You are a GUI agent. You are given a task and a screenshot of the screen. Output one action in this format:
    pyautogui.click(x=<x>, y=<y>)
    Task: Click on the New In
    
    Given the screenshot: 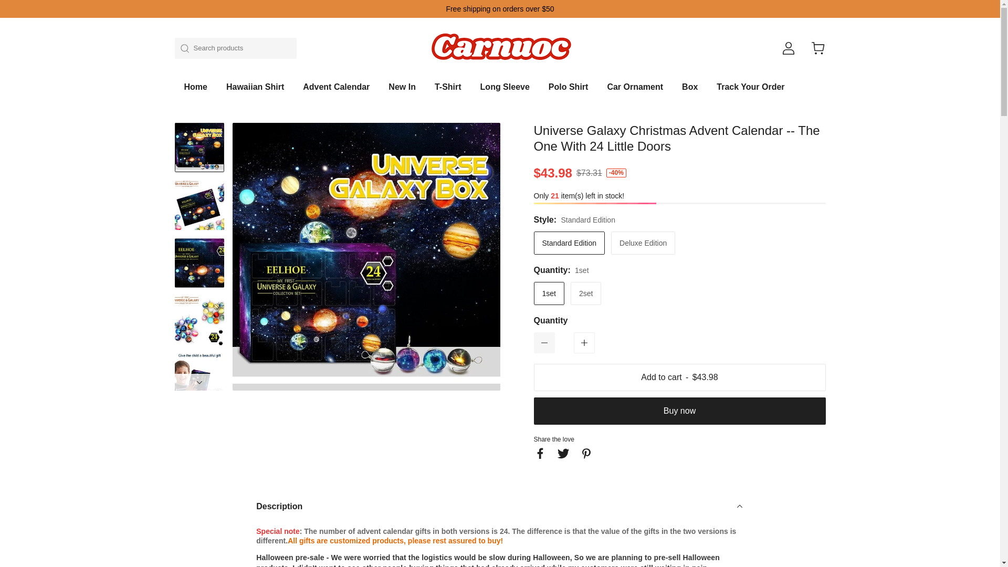 What is the action you would take?
    pyautogui.click(x=402, y=91)
    